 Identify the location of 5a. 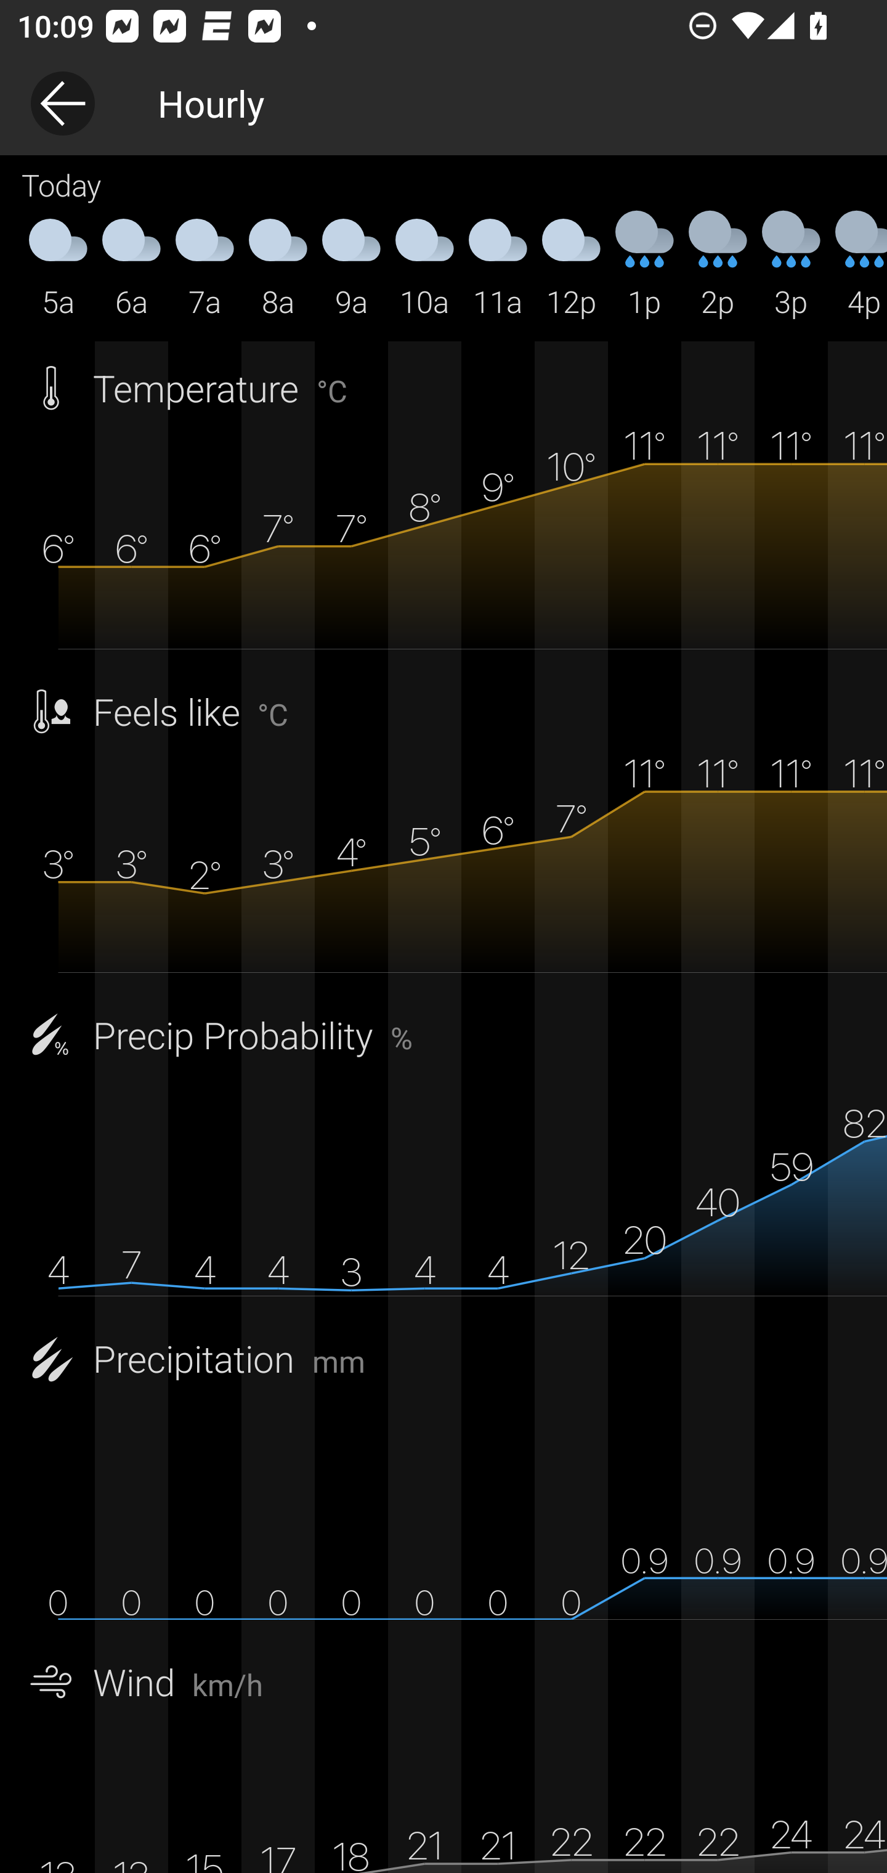
(58, 266).